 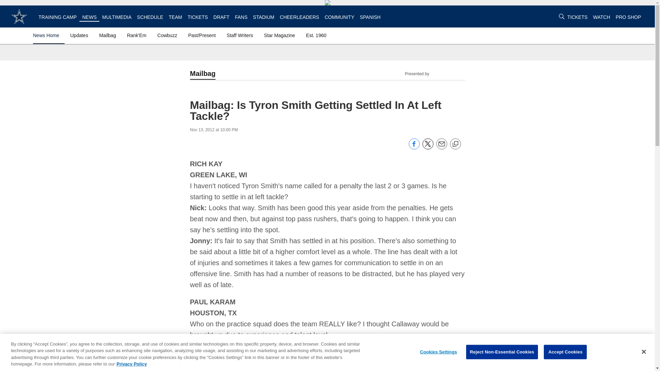 I want to click on SCHEDULE, so click(x=150, y=17).